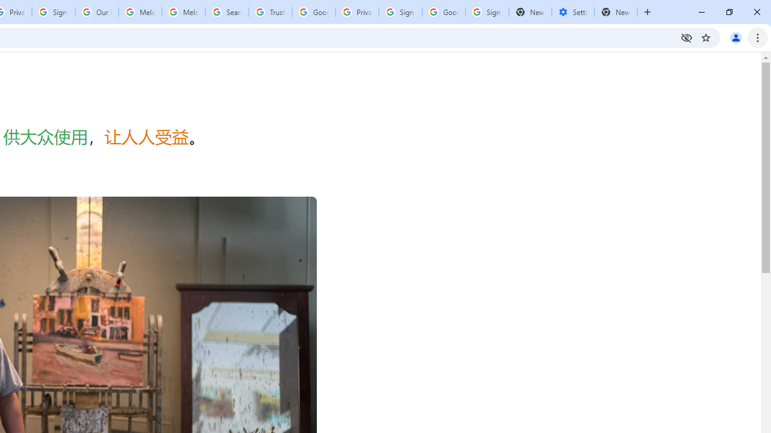 The height and width of the screenshot is (433, 771). I want to click on Search our Doodle Library Collection - Google Doodles, so click(226, 12).